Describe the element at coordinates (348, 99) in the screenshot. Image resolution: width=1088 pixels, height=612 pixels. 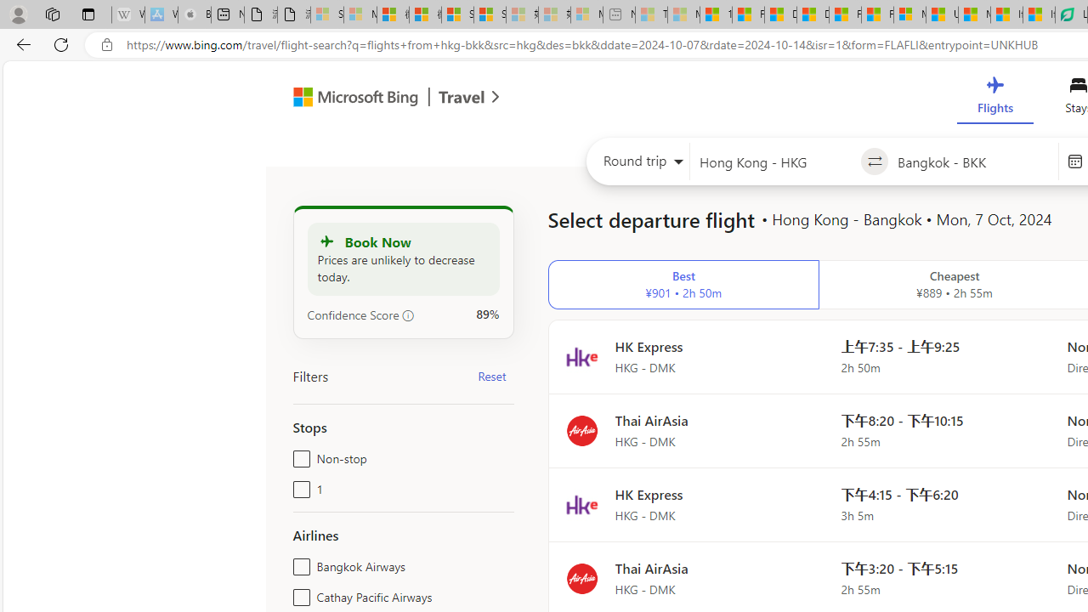
I see `Microsoft Bing` at that location.